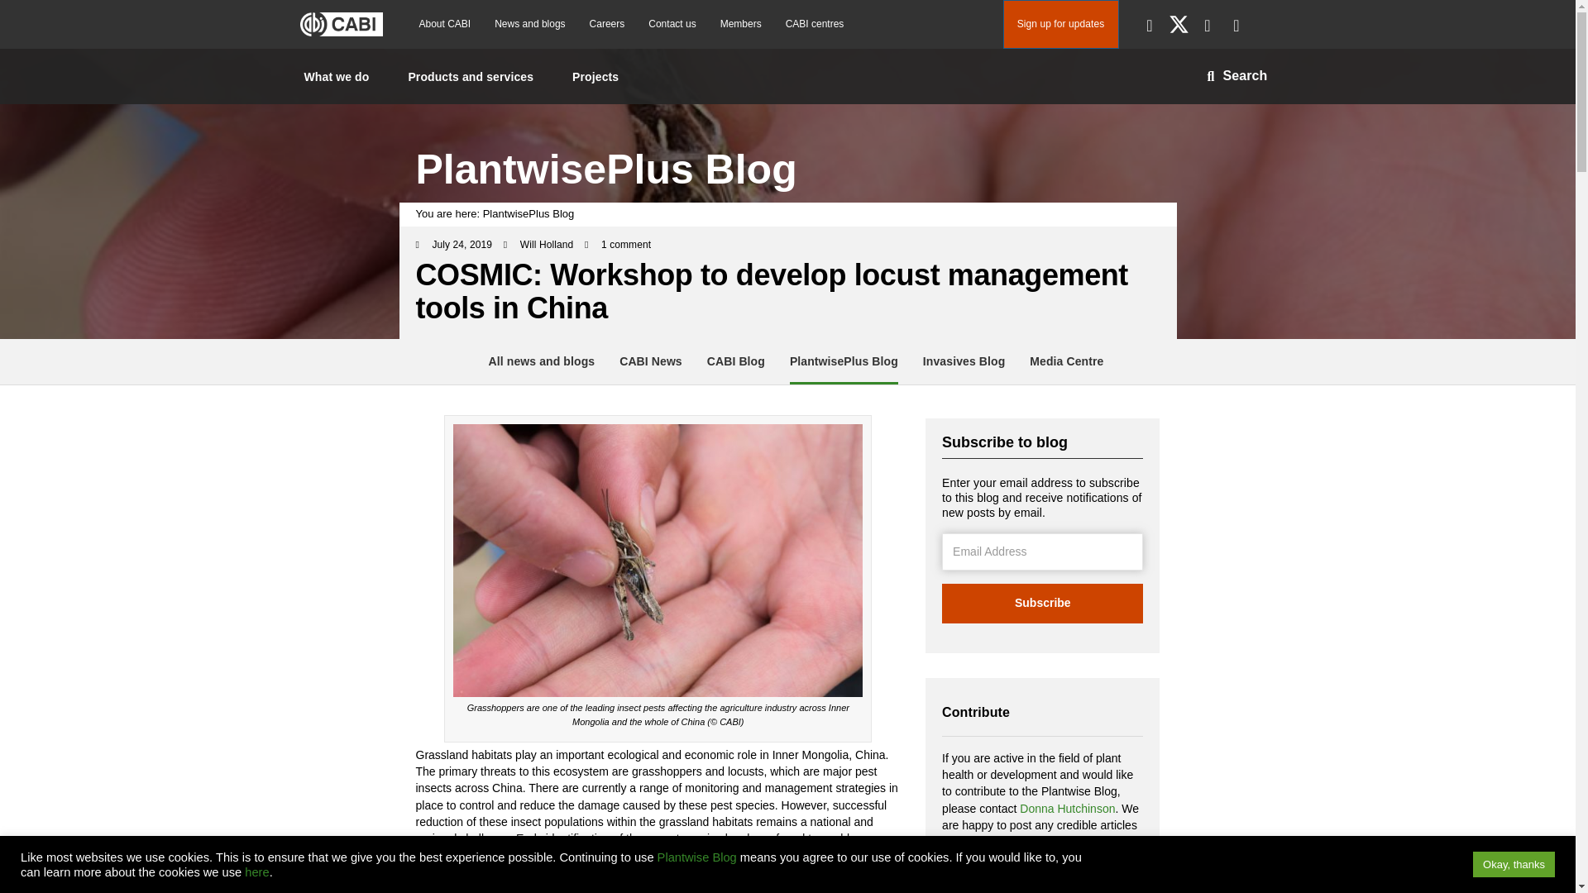 This screenshot has height=893, width=1588. What do you see at coordinates (444, 23) in the screenshot?
I see `About CABI` at bounding box center [444, 23].